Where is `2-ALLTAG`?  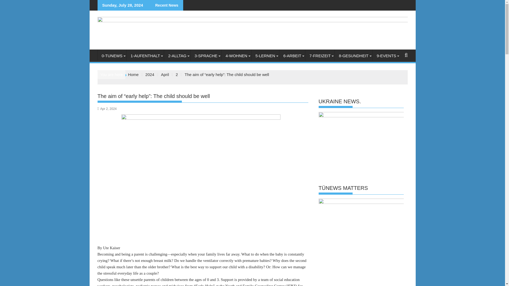
2-ALLTAG is located at coordinates (177, 56).